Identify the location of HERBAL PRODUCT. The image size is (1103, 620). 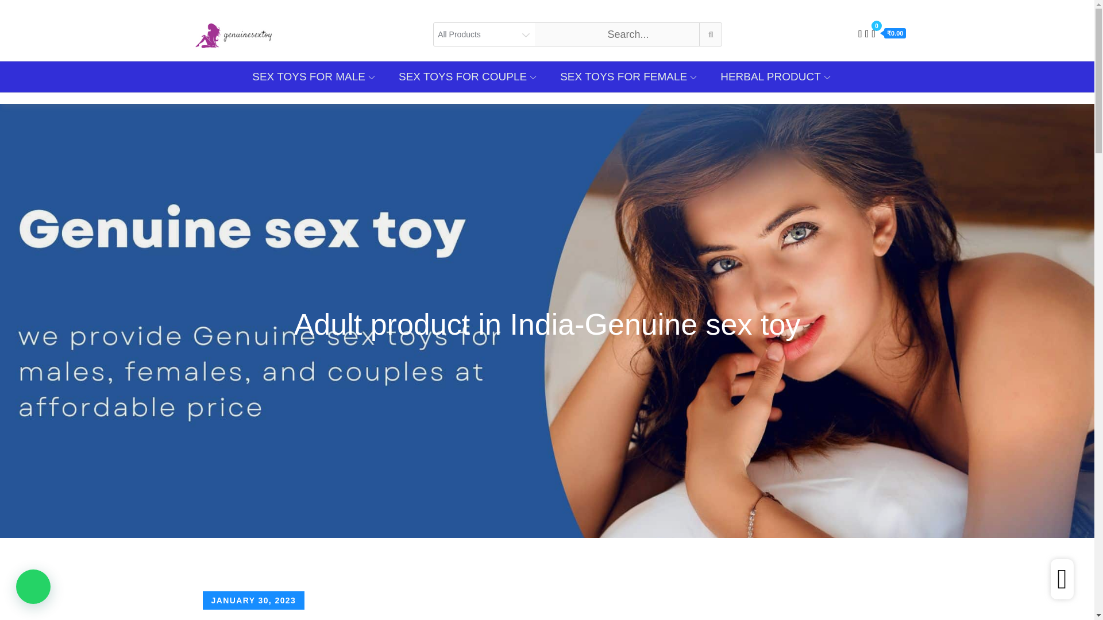
(776, 76).